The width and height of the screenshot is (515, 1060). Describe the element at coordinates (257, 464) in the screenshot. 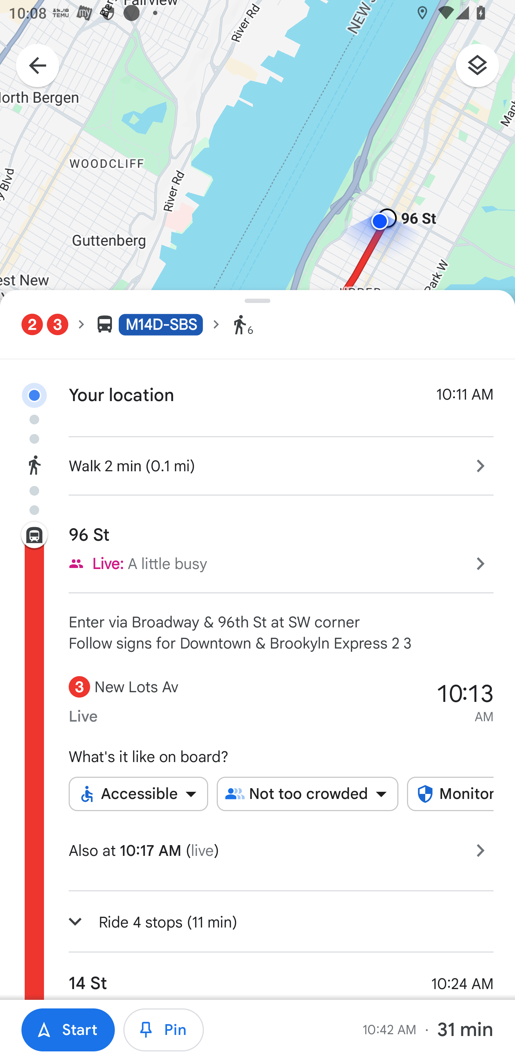

I see `Walk 2 min (0.1 mi) Zoom map` at that location.